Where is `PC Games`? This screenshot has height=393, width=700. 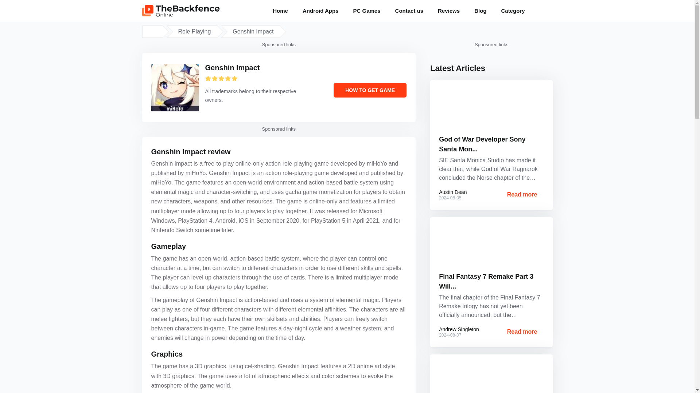
PC Games is located at coordinates (367, 11).